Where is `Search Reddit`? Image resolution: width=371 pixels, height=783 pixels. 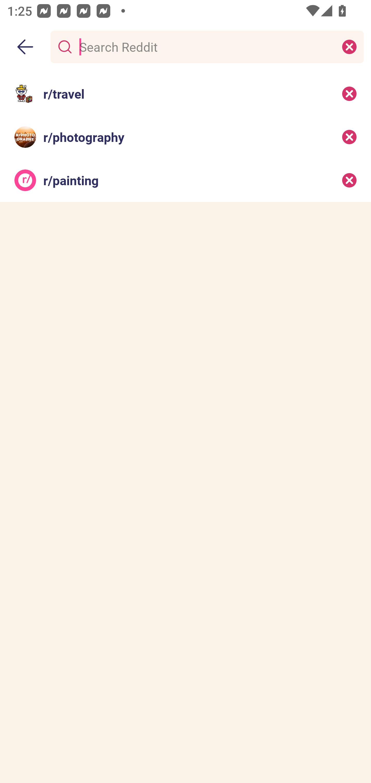
Search Reddit is located at coordinates (205, 46).